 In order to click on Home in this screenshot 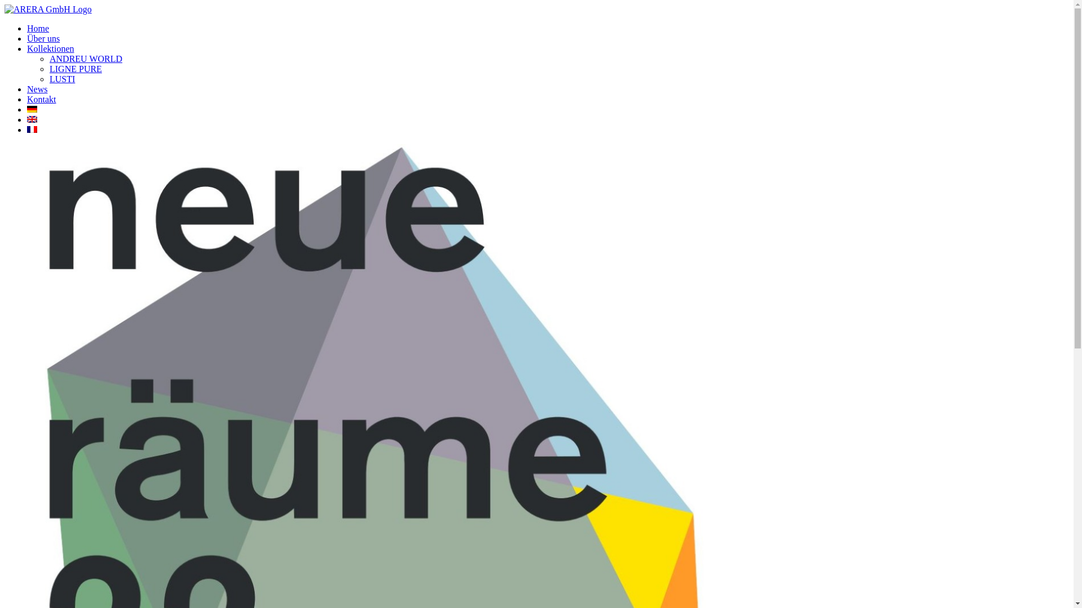, I will do `click(38, 28)`.